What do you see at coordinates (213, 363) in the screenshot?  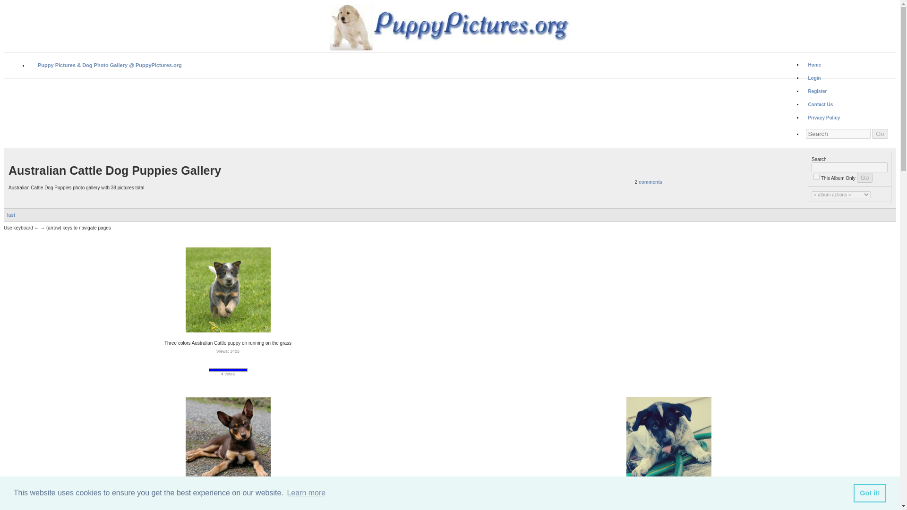 I see `Click a star to rate this item!` at bounding box center [213, 363].